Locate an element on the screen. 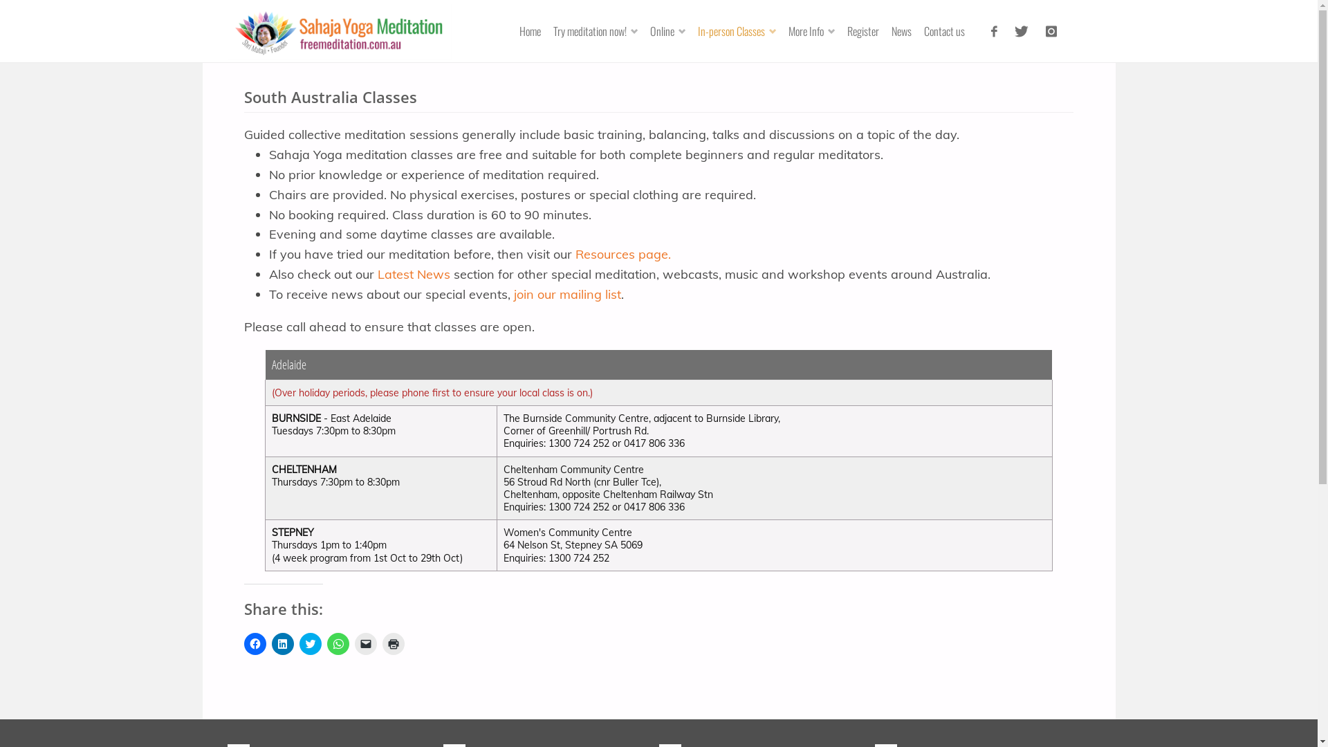 The image size is (1328, 747). Click to share on LinkedIn (Opens in new window) is located at coordinates (283, 644).